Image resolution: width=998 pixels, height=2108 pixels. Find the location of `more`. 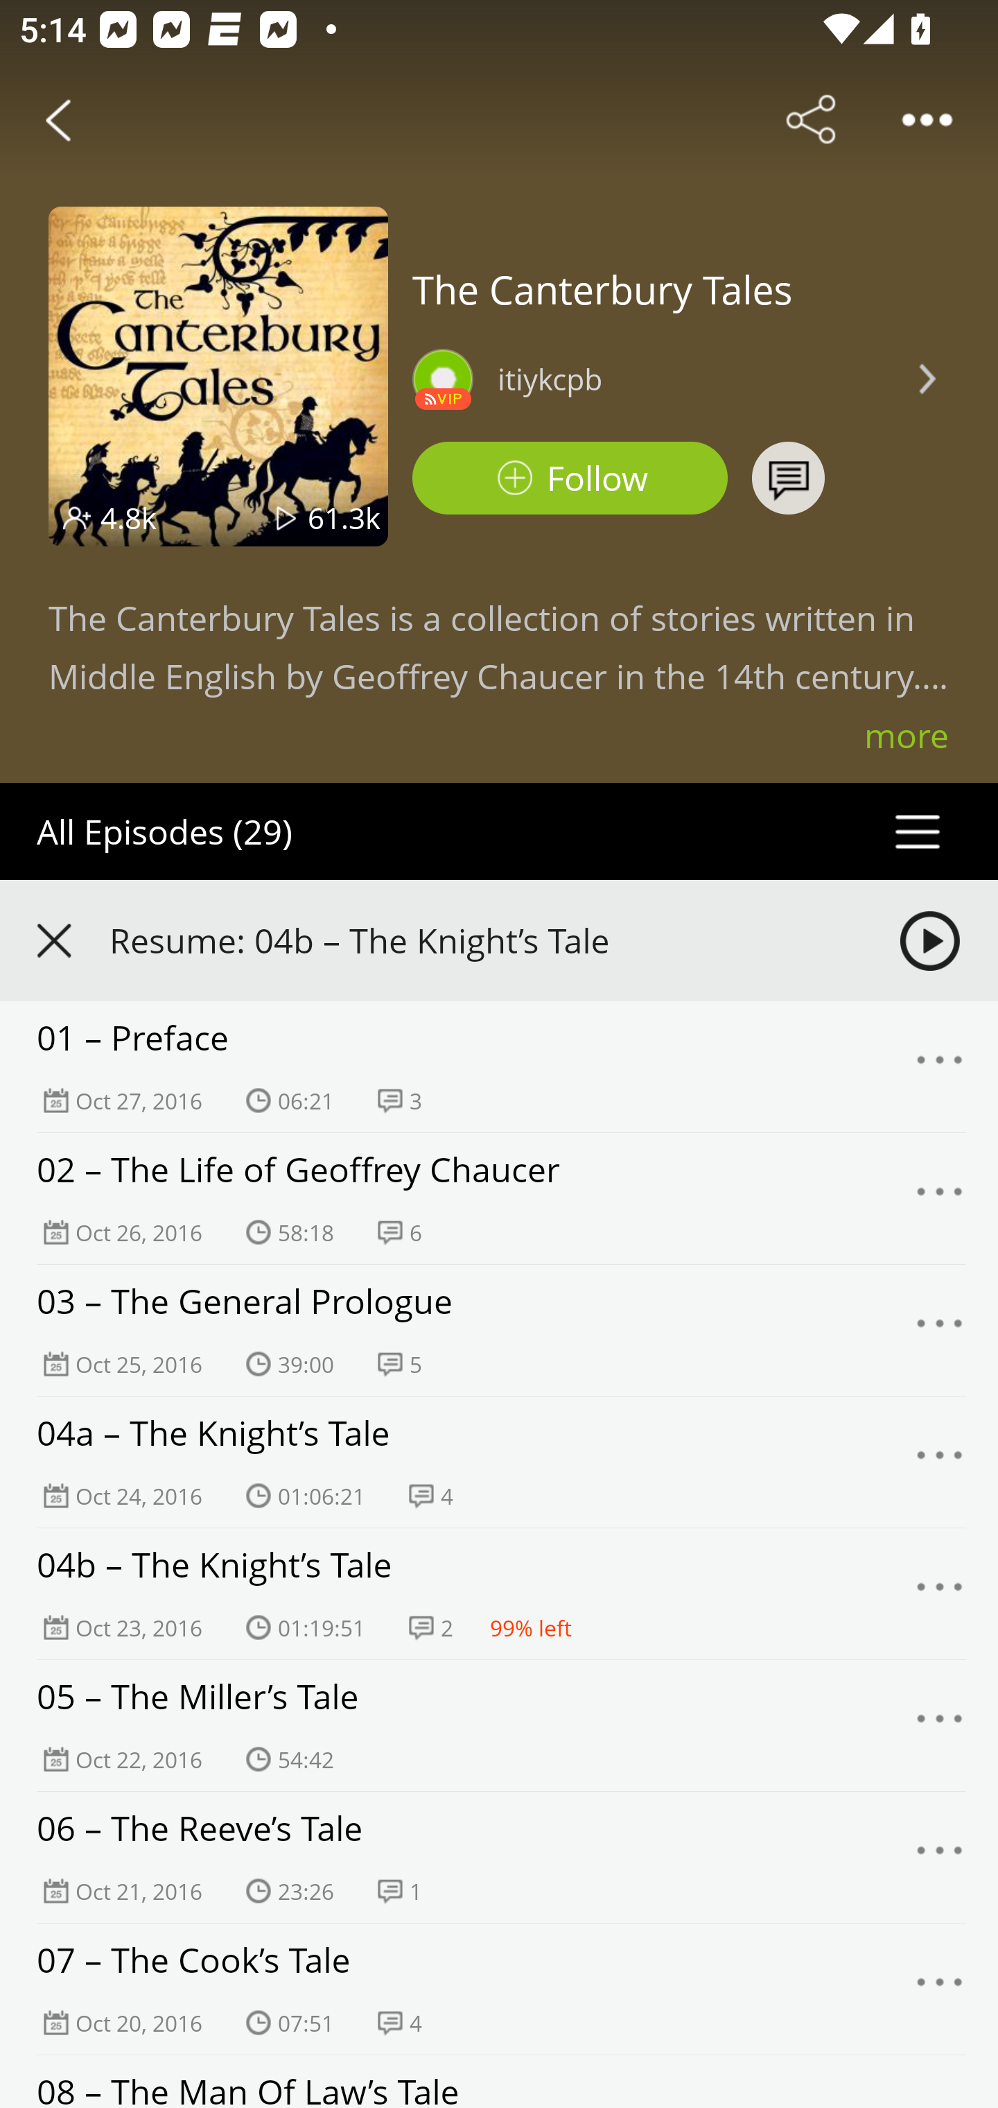

more is located at coordinates (907, 735).